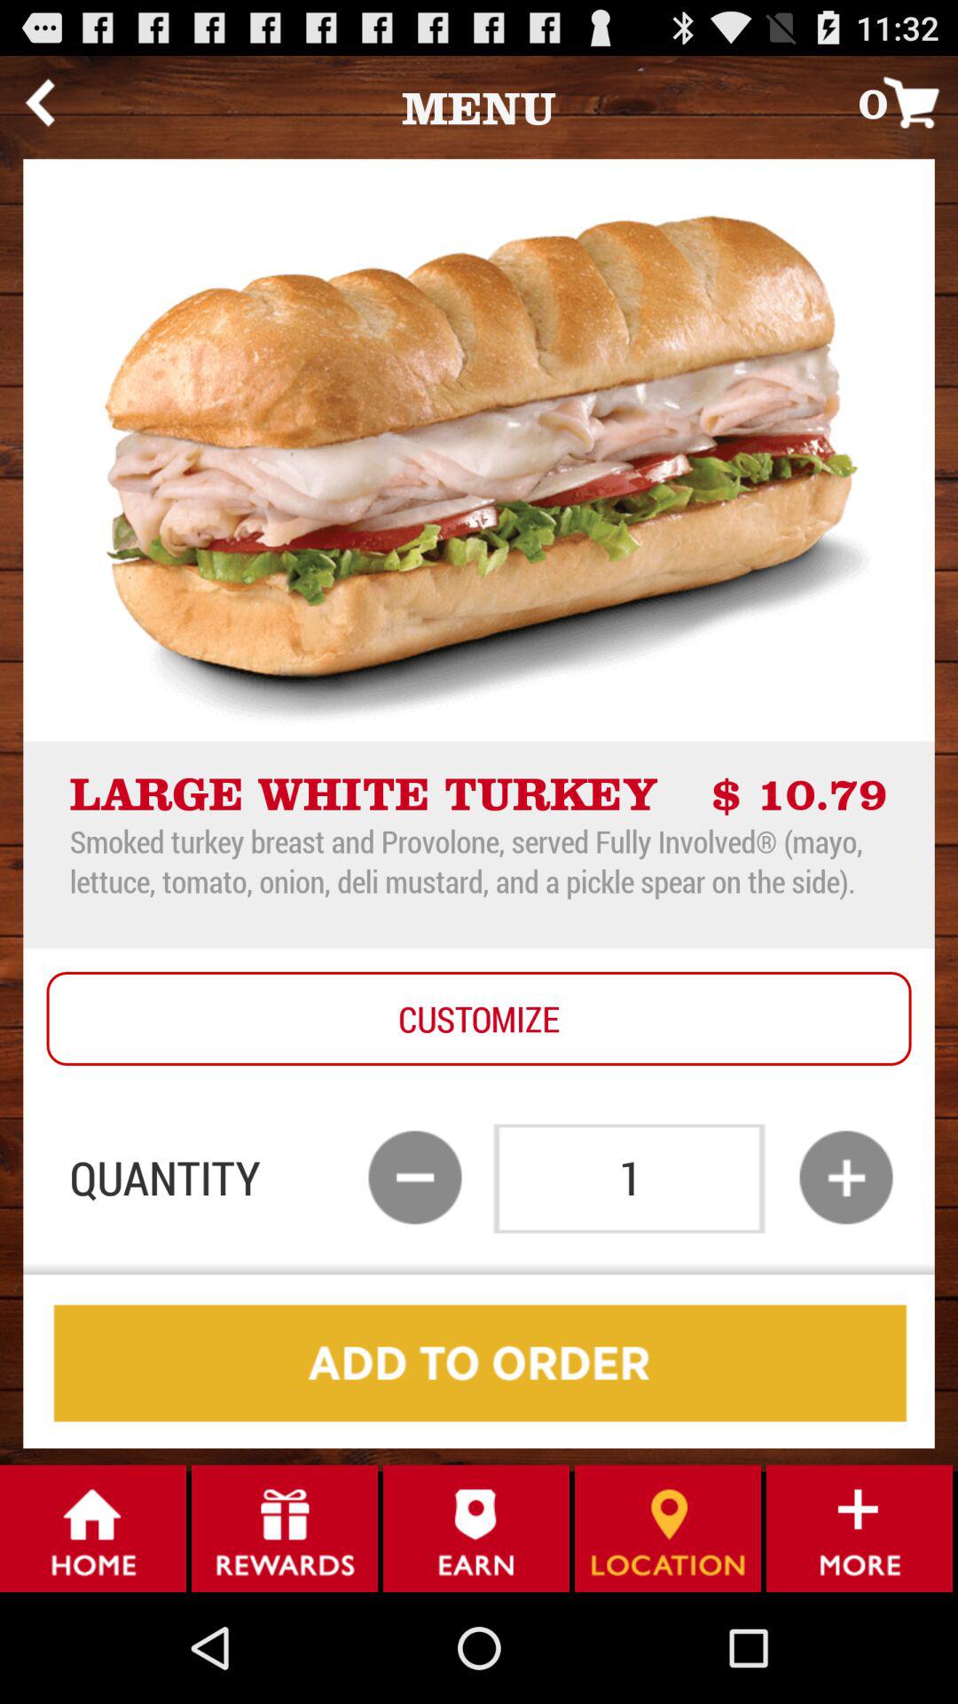  What do you see at coordinates (846, 1177) in the screenshot?
I see `launch the icon below the customize` at bounding box center [846, 1177].